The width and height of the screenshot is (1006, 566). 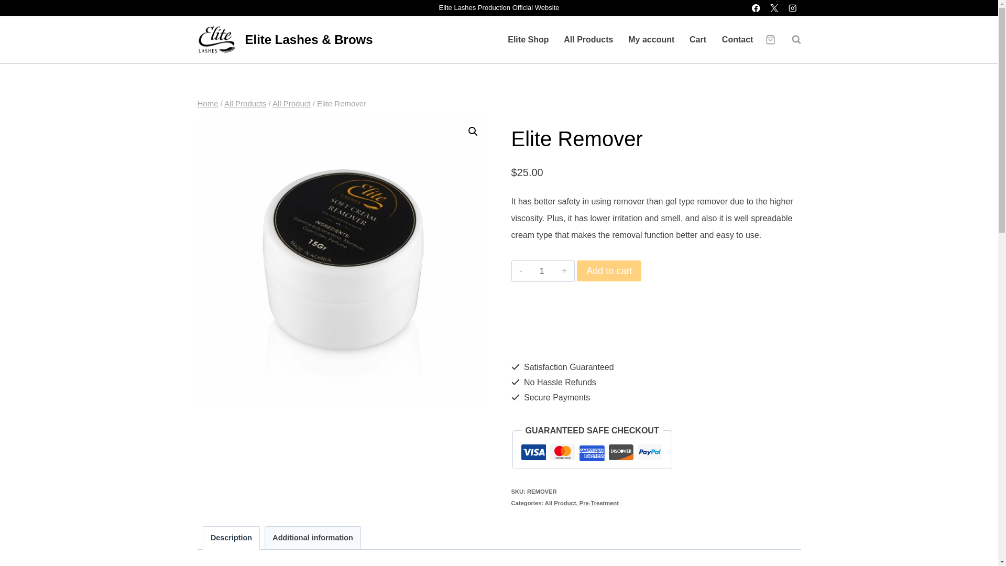 What do you see at coordinates (521, 270) in the screenshot?
I see `-` at bounding box center [521, 270].